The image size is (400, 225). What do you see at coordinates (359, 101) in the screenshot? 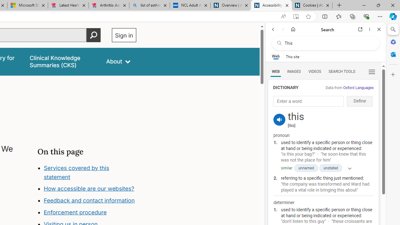
I see `Define` at bounding box center [359, 101].